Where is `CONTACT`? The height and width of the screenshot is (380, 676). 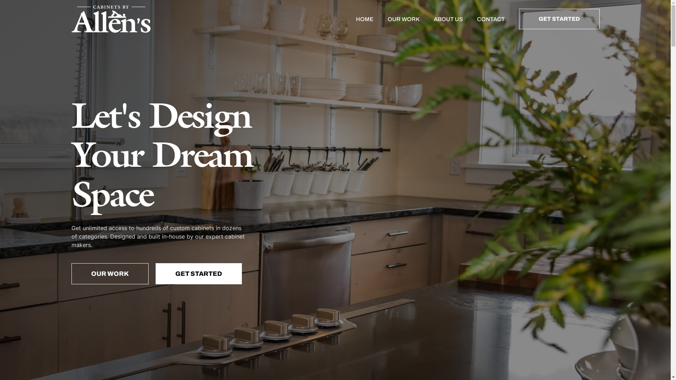 CONTACT is located at coordinates (491, 19).